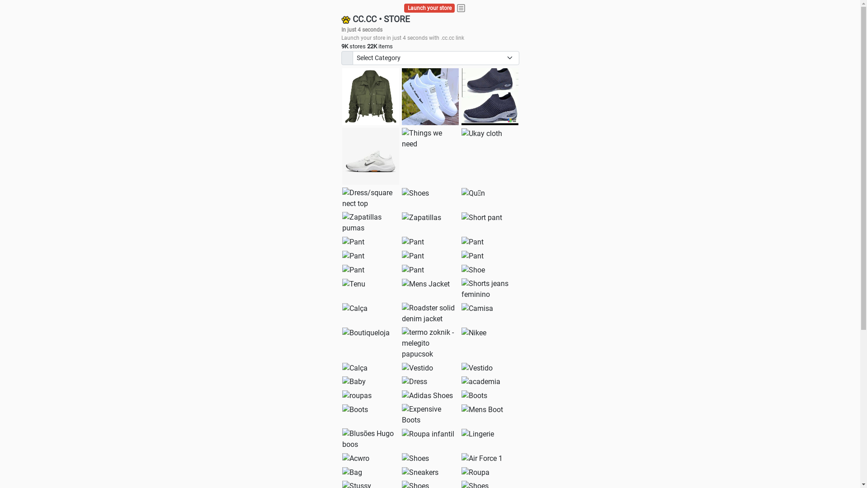  Describe the element at coordinates (482, 218) in the screenshot. I see `Short pant` at that location.